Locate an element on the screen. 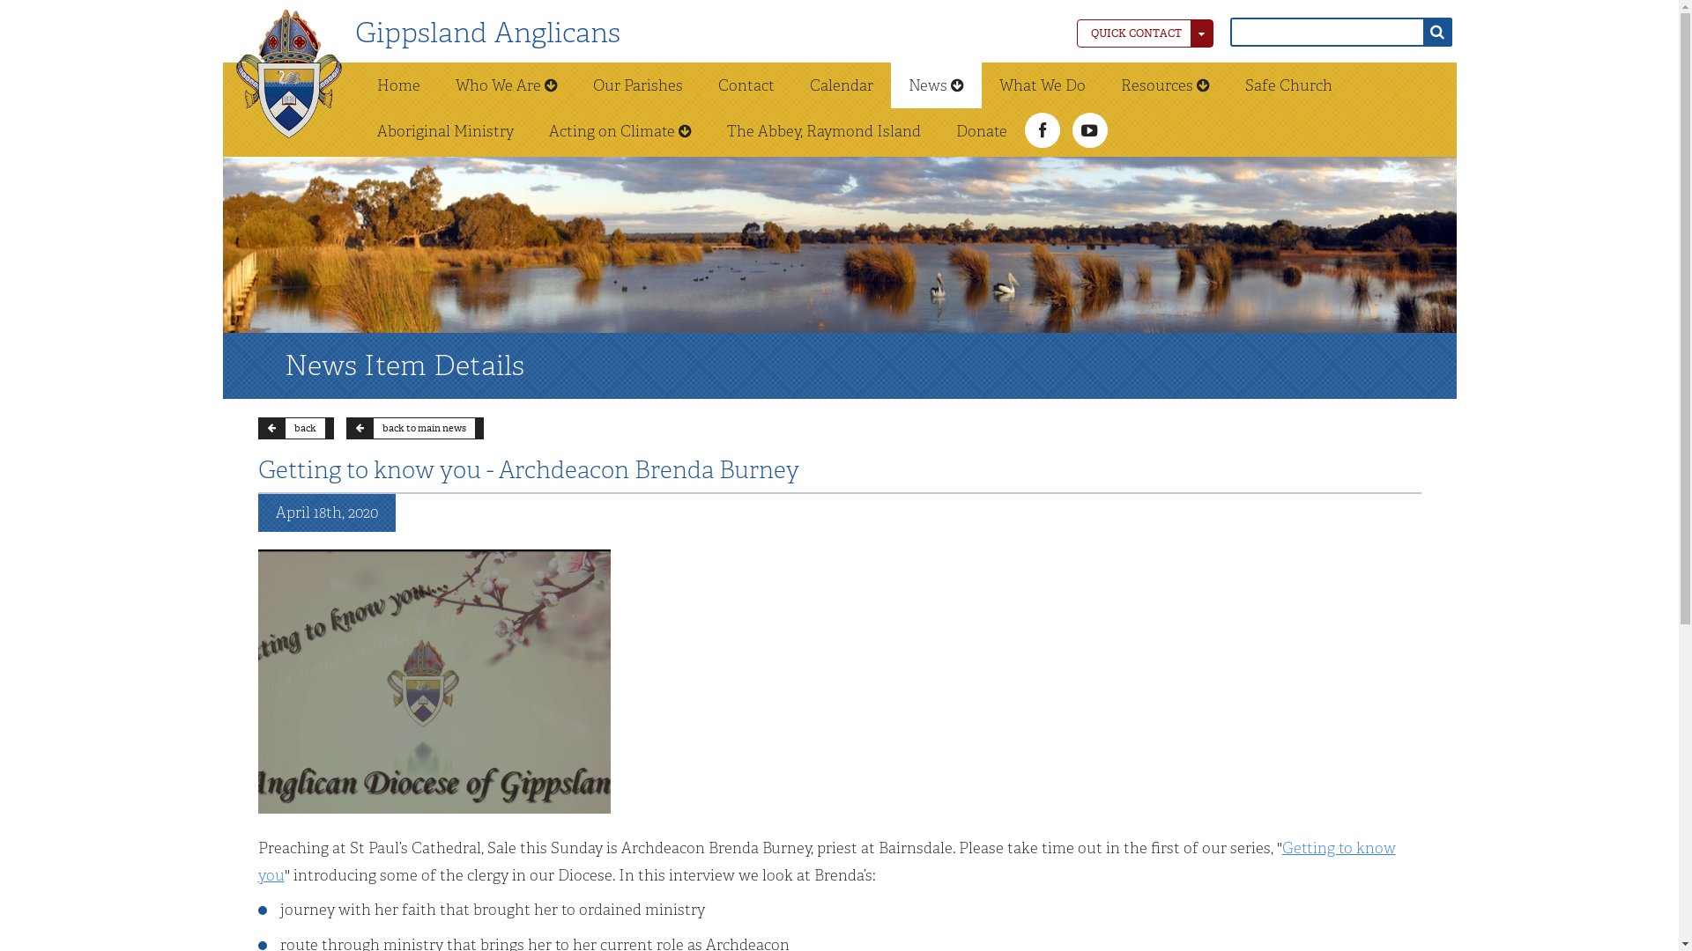  Who We Are is located at coordinates (506, 85).